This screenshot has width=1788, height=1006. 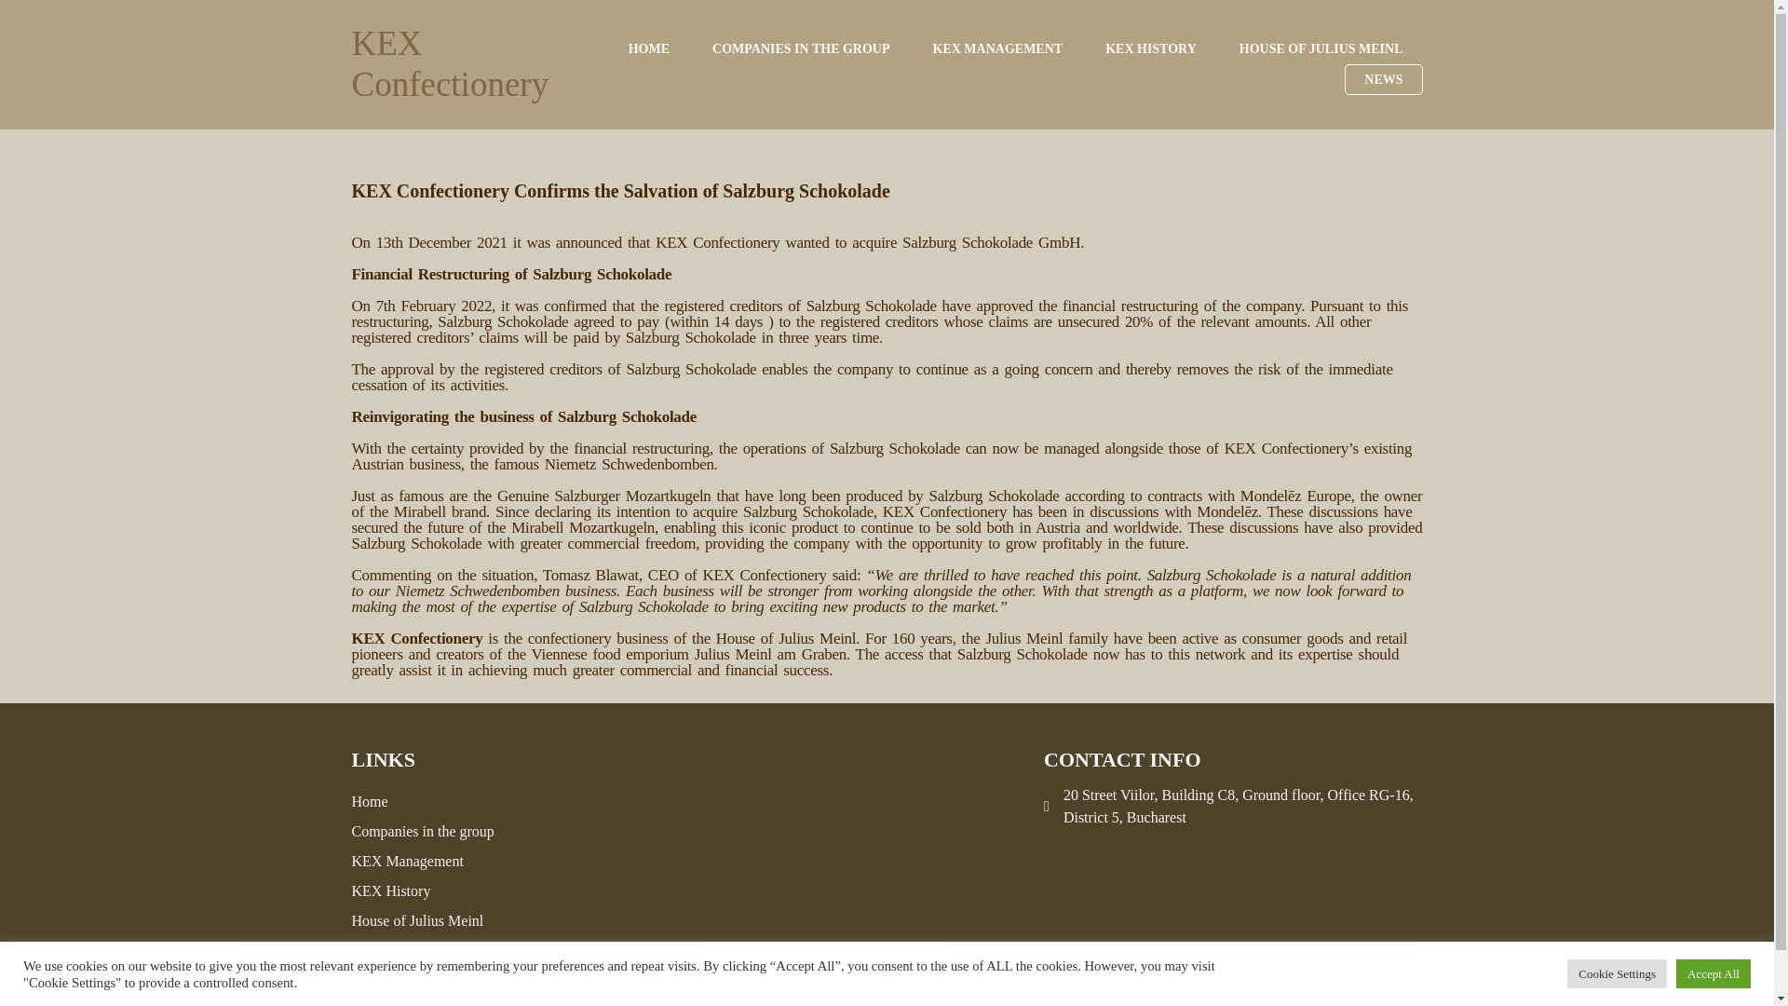 I want to click on KEX History, so click(x=479, y=890).